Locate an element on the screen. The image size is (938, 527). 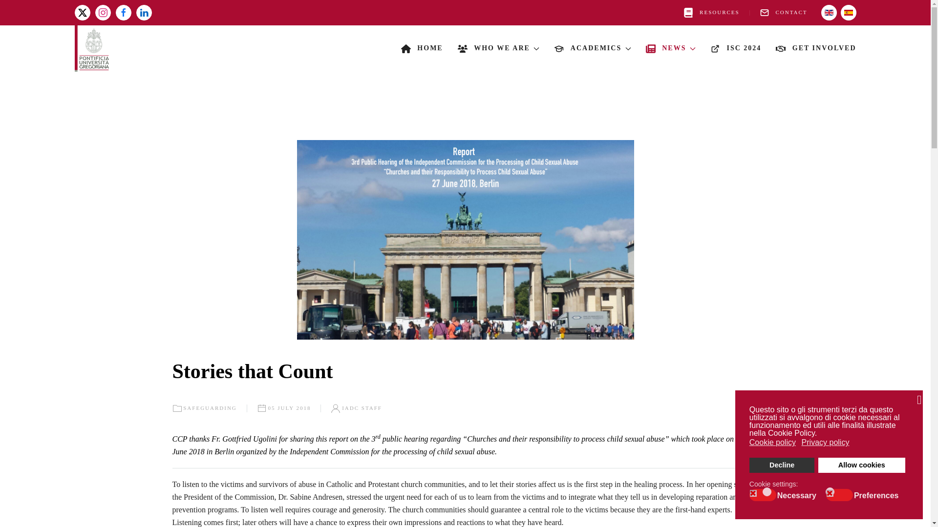
Cookie policy is located at coordinates (773, 443).